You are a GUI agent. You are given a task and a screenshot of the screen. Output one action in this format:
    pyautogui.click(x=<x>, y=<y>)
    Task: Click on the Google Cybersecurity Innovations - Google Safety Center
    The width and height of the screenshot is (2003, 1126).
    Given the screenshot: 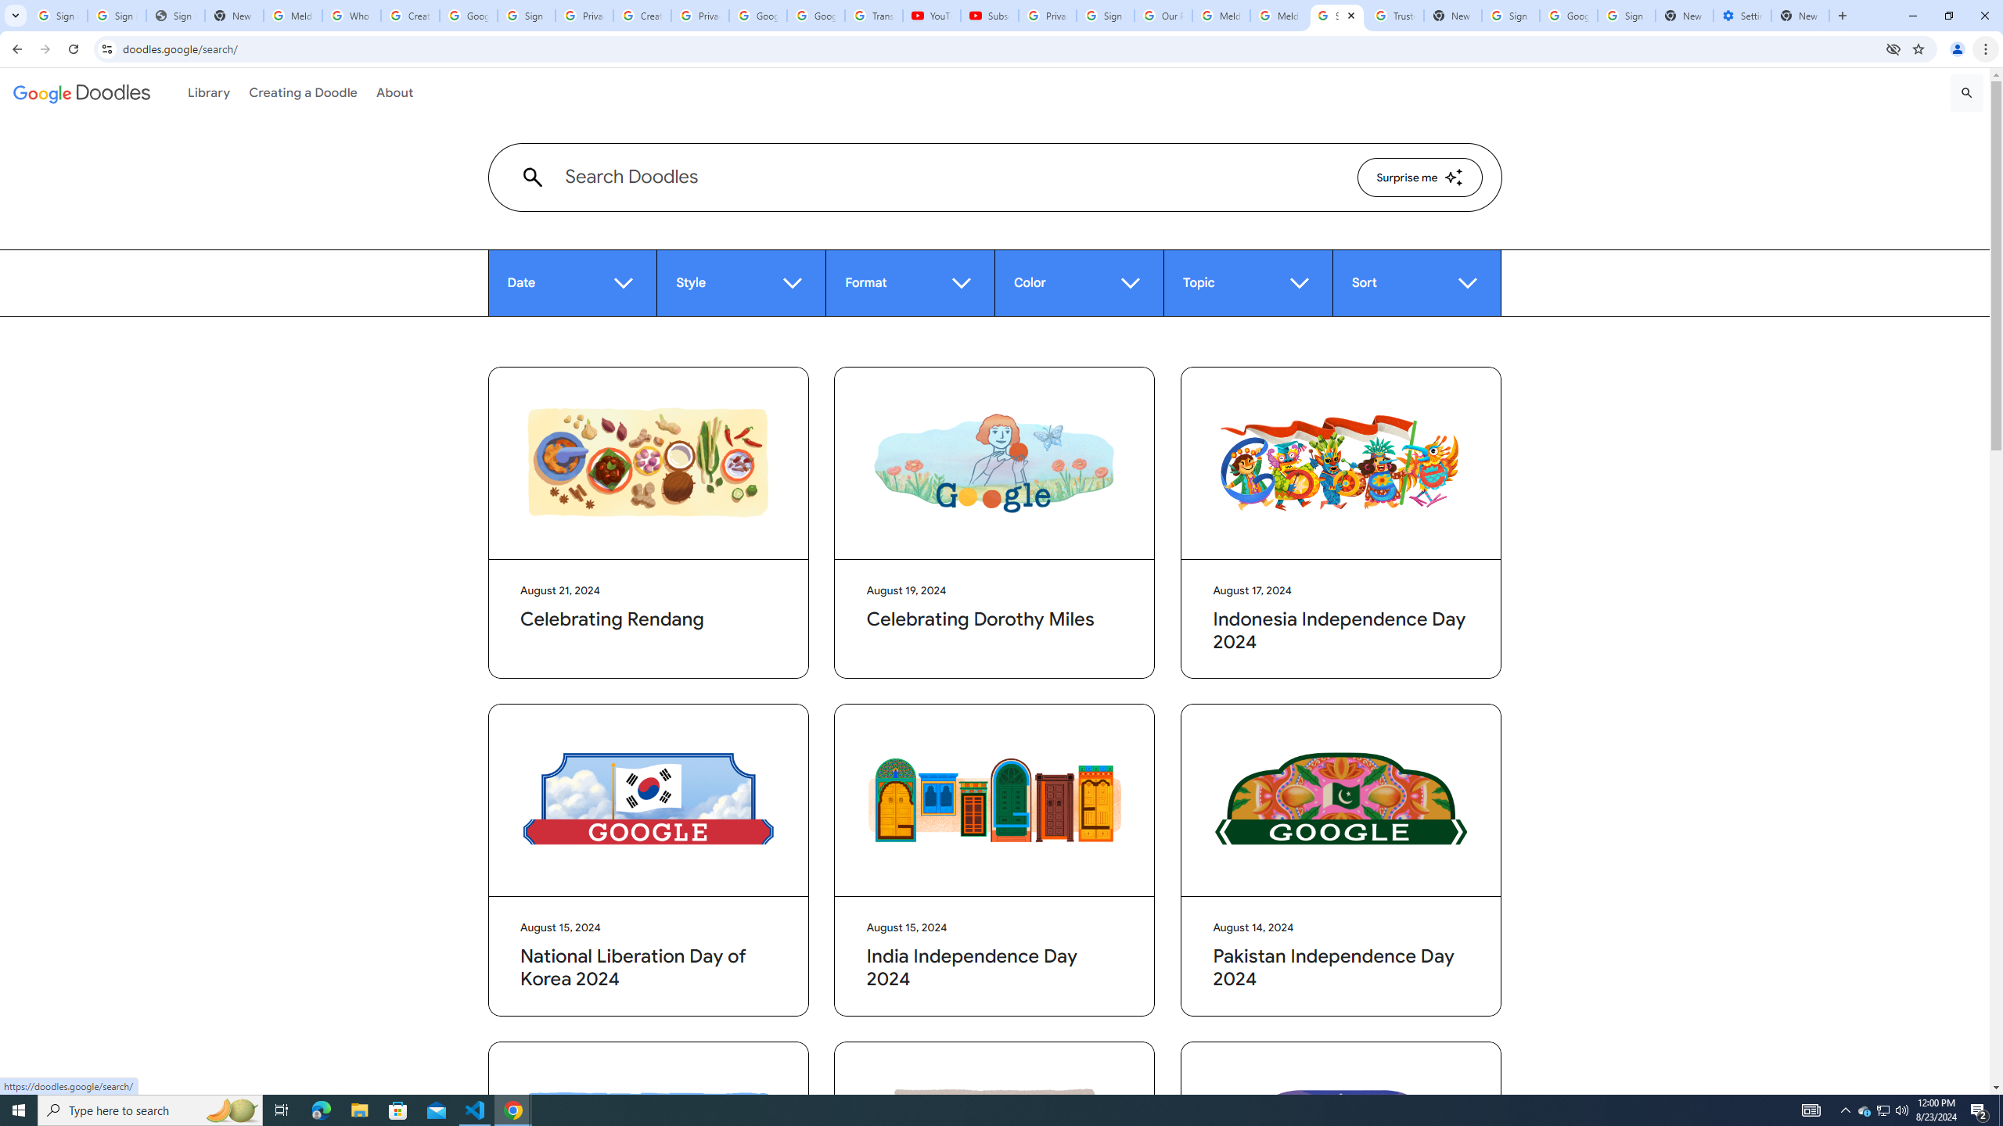 What is the action you would take?
    pyautogui.click(x=1568, y=16)
    